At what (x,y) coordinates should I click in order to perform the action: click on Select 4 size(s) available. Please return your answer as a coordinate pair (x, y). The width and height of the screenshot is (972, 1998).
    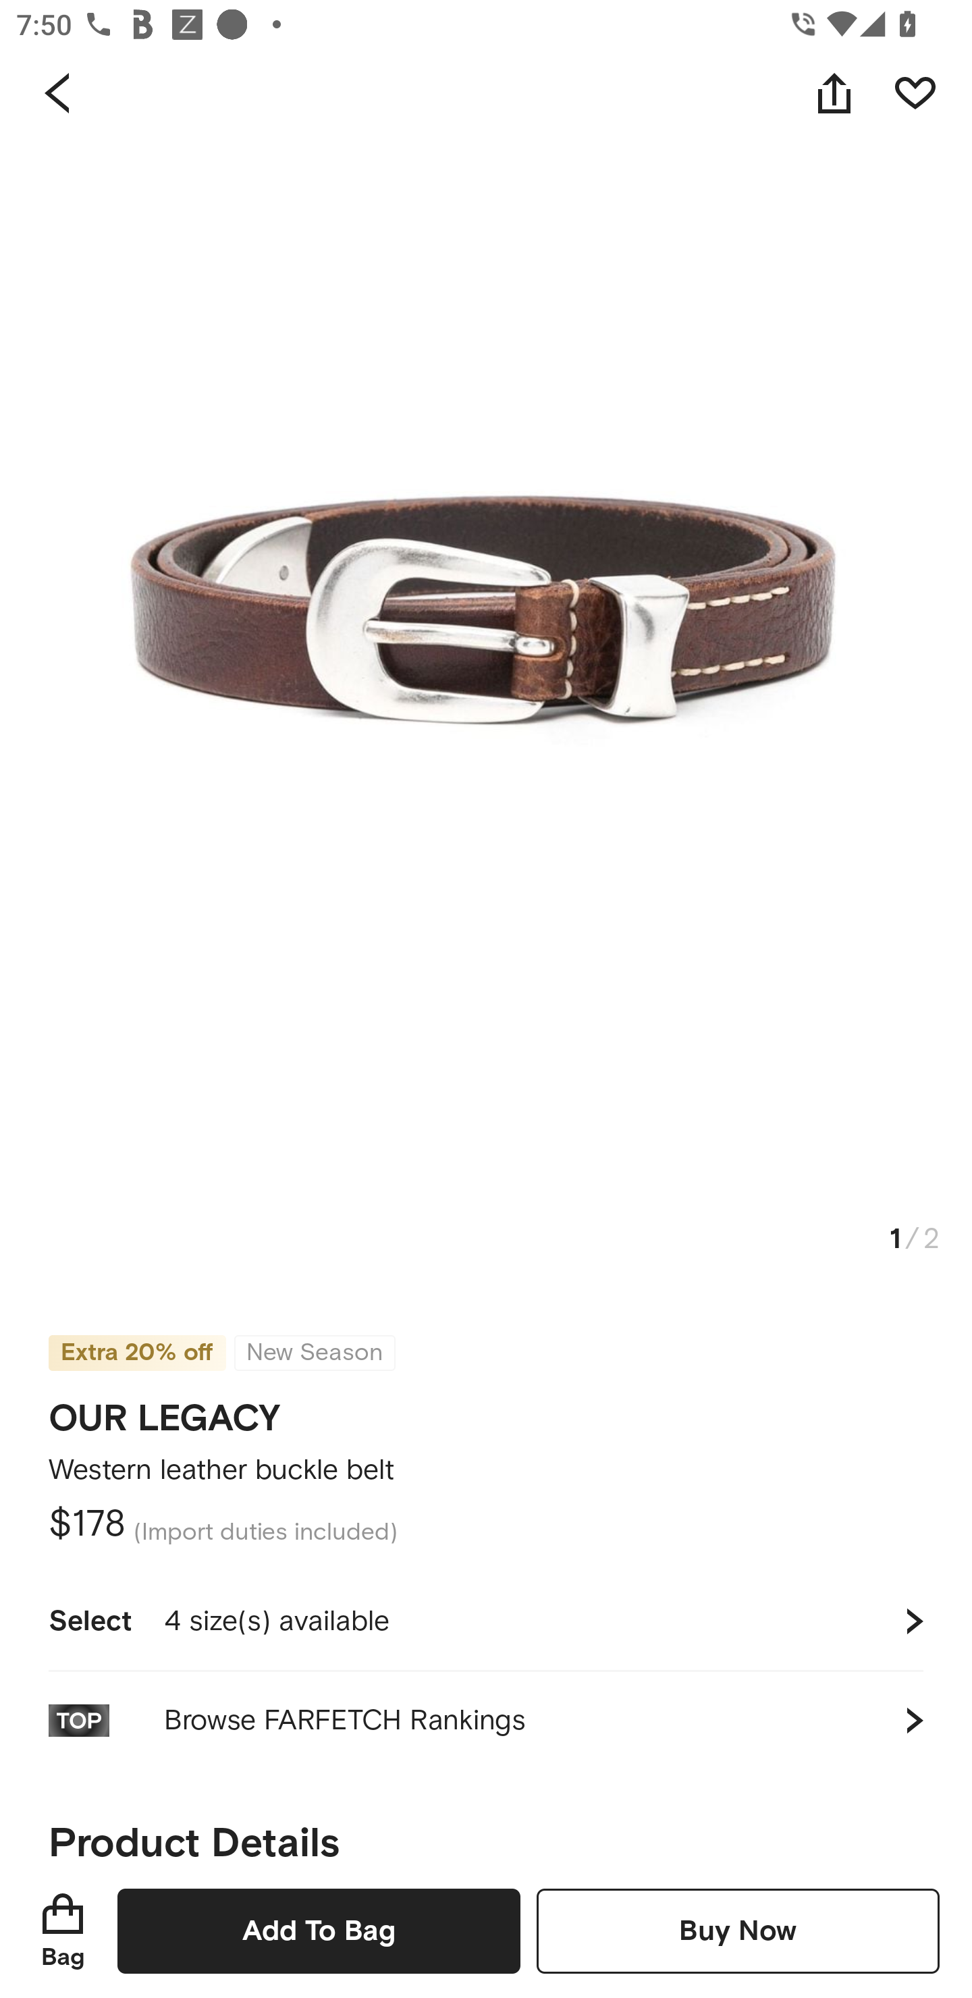
    Looking at the image, I should click on (486, 1621).